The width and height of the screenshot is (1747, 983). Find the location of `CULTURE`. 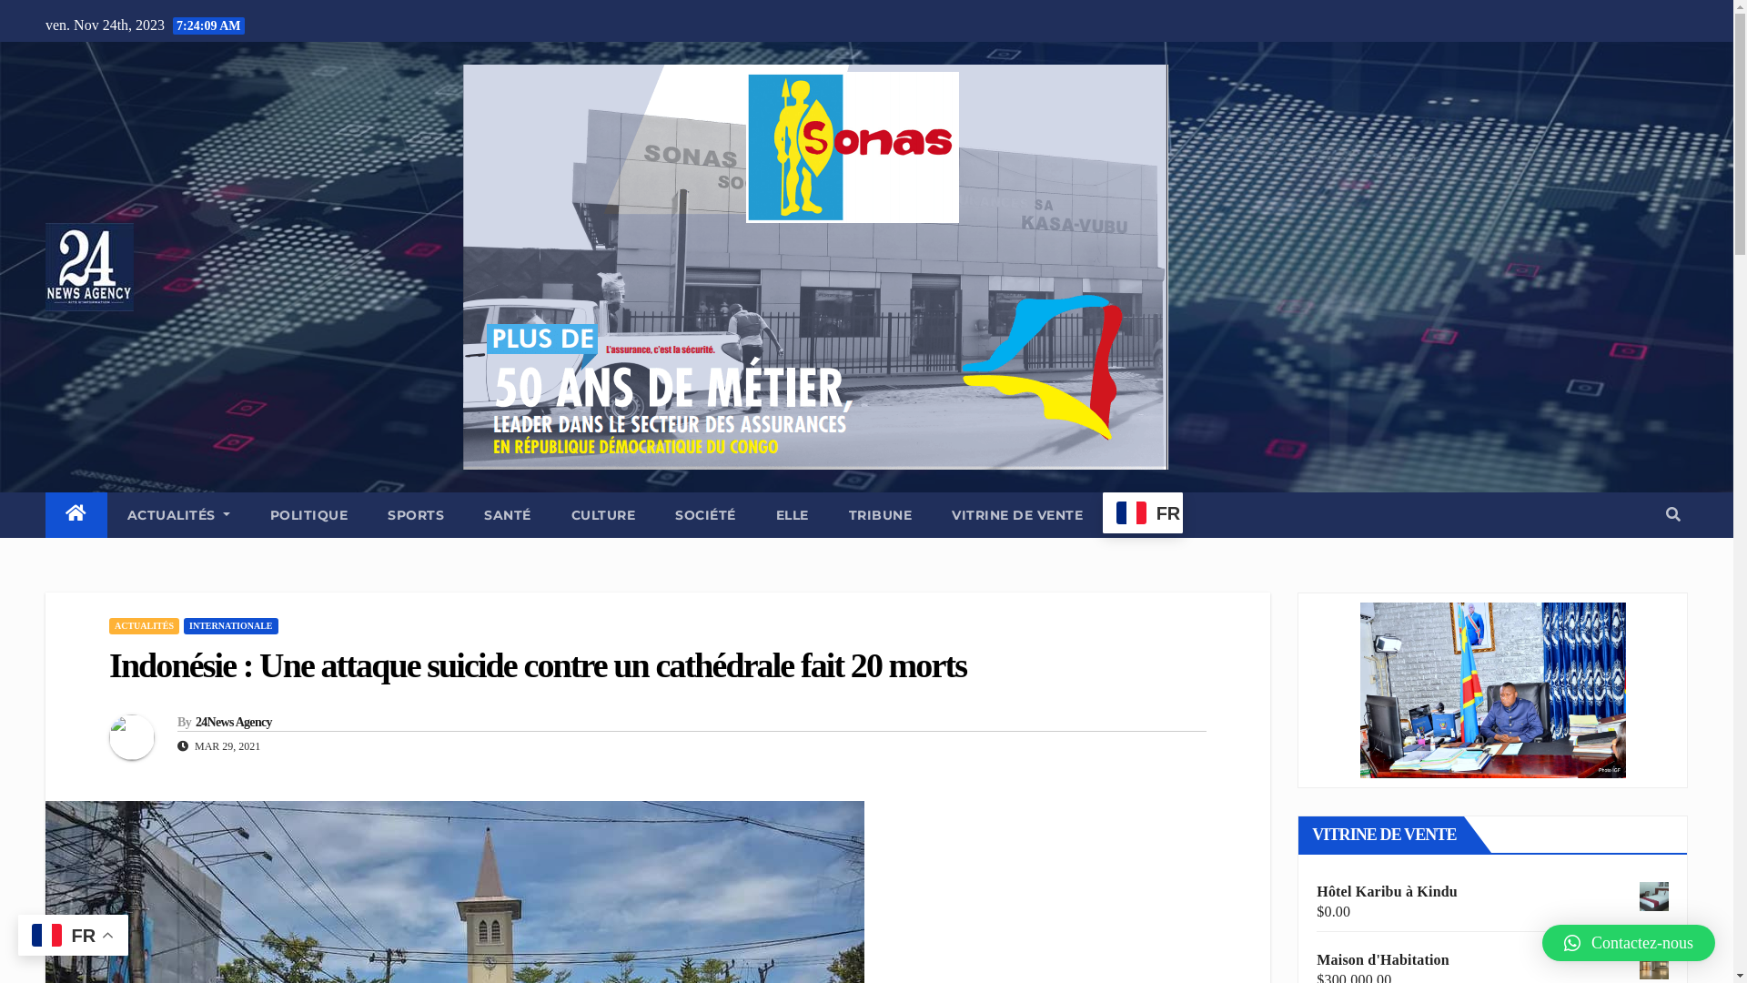

CULTURE is located at coordinates (604, 515).